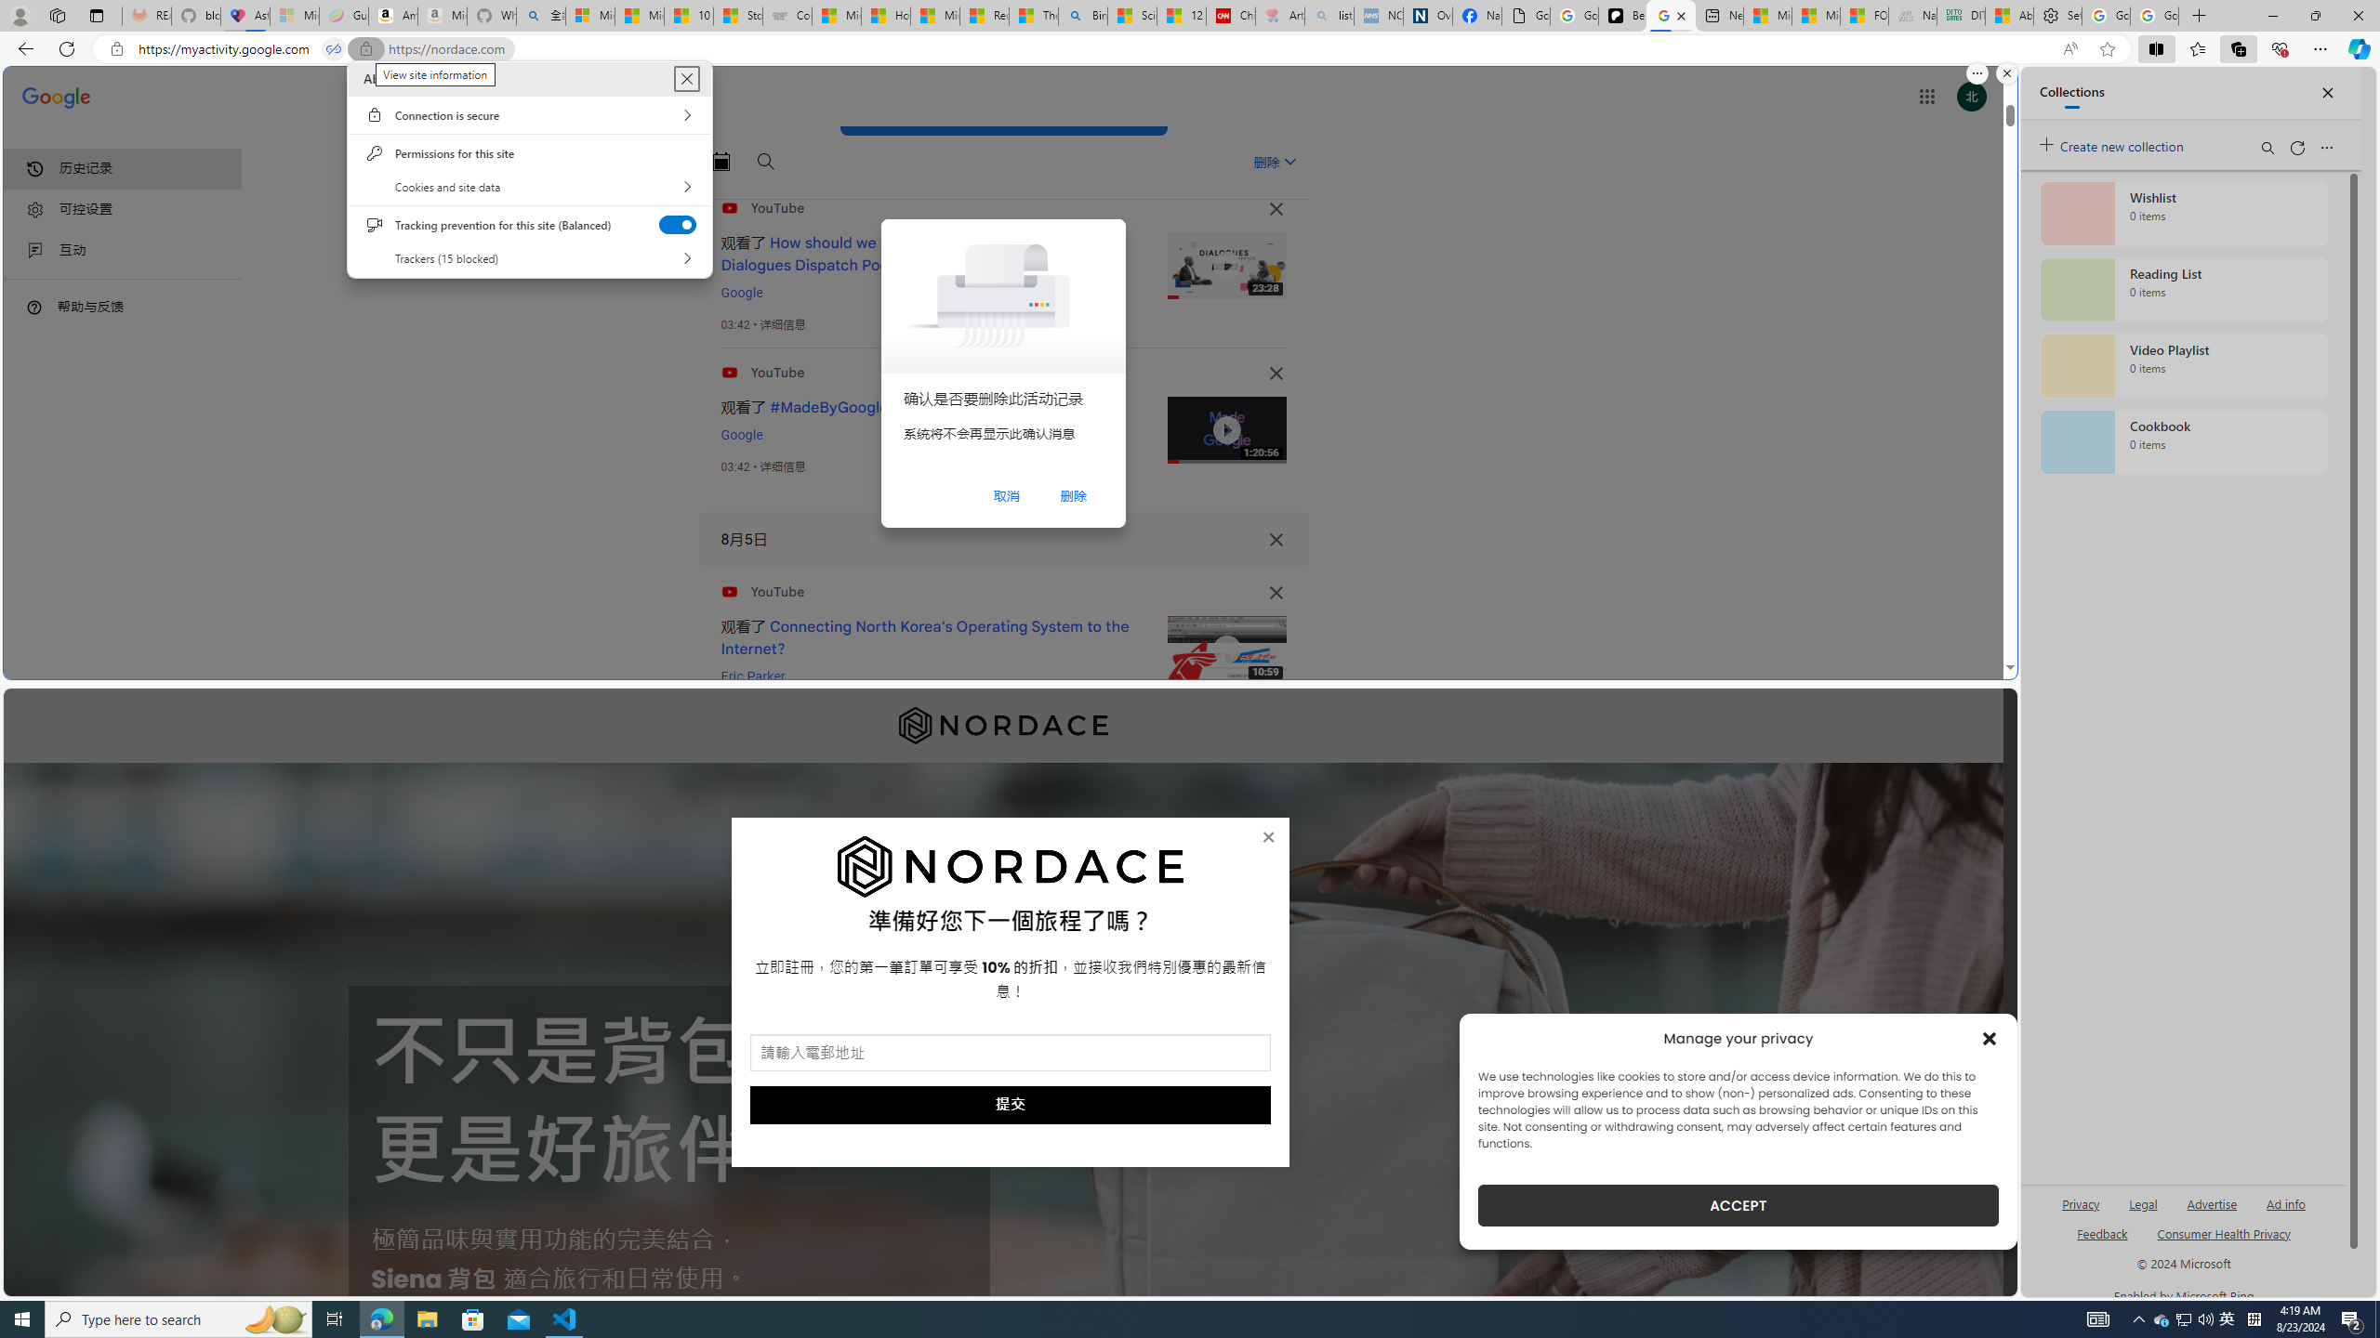 Image resolution: width=2380 pixels, height=1338 pixels. What do you see at coordinates (1181, 16) in the screenshot?
I see `12 Popular Science Lies that Must be Corrected` at bounding box center [1181, 16].